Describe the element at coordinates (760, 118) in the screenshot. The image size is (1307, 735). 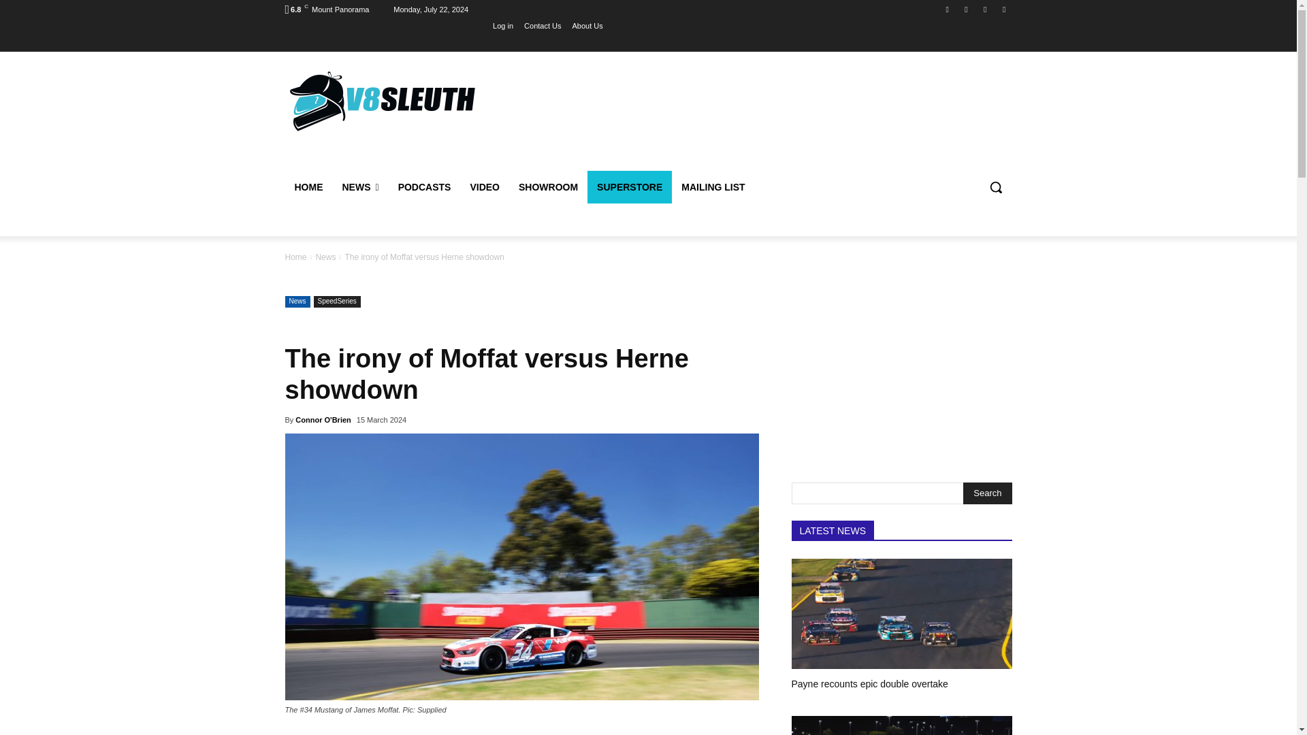
I see `3rd party ad content` at that location.